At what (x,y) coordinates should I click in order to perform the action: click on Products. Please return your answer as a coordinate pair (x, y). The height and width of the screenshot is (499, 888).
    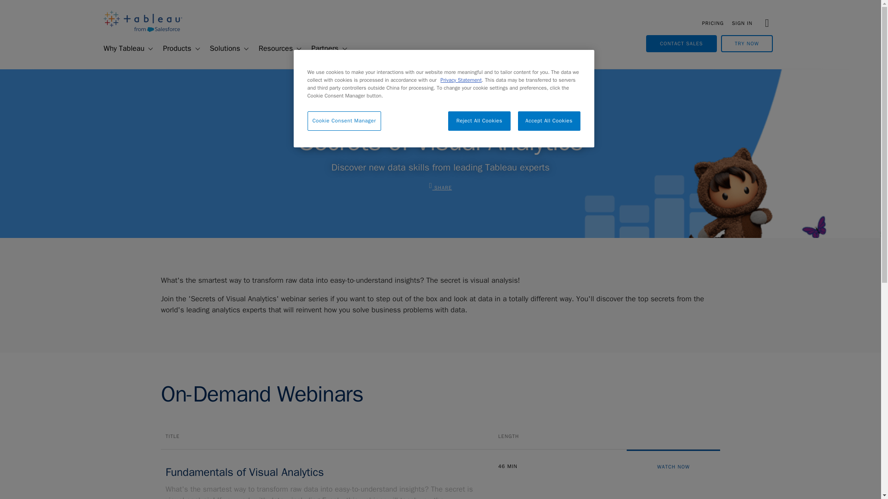
    Looking at the image, I should click on (173, 49).